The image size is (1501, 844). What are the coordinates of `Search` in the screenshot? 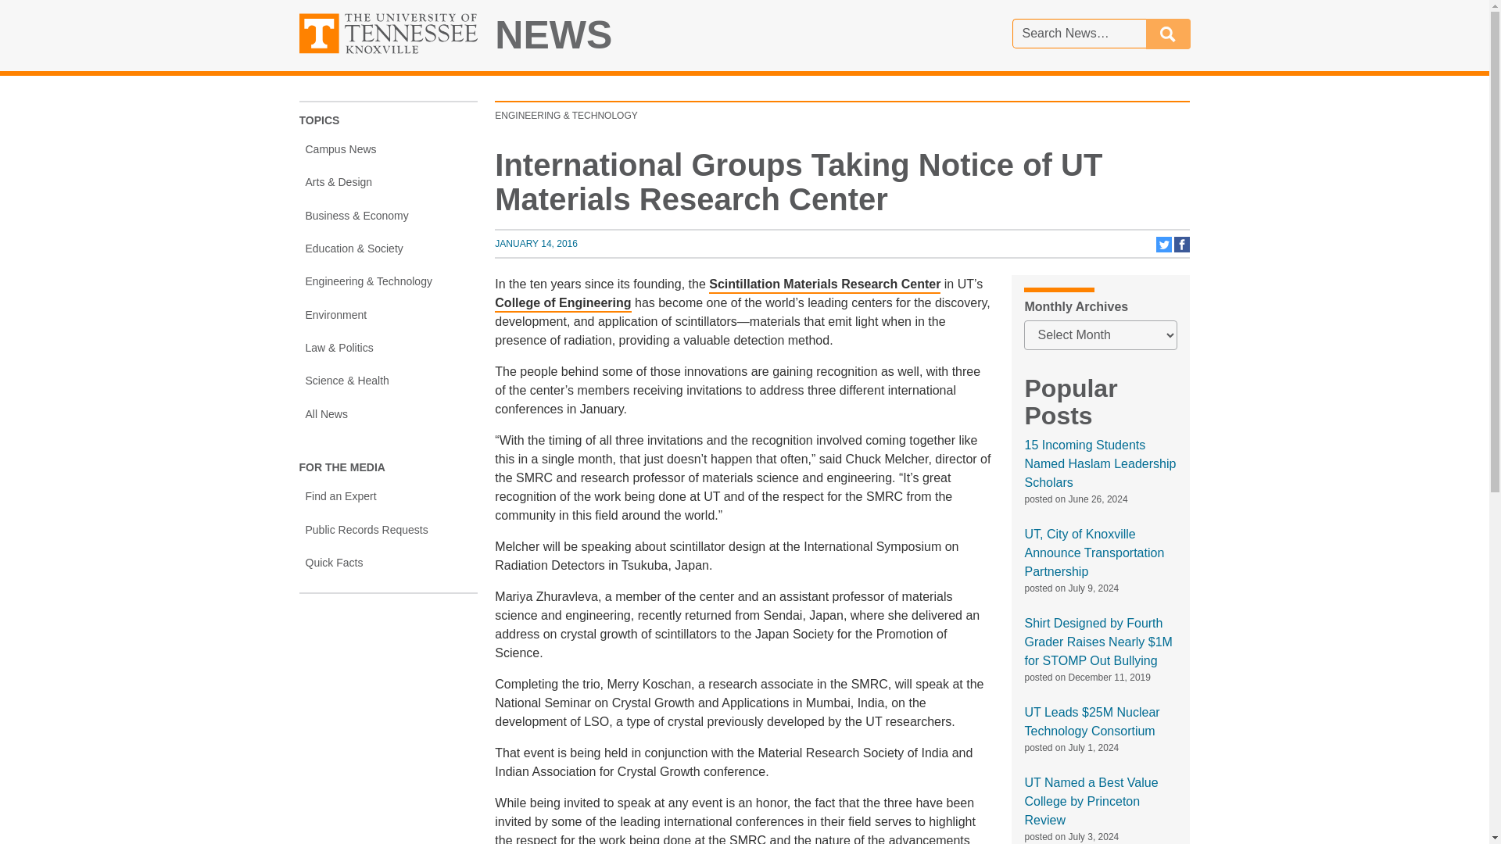 It's located at (1182, 249).